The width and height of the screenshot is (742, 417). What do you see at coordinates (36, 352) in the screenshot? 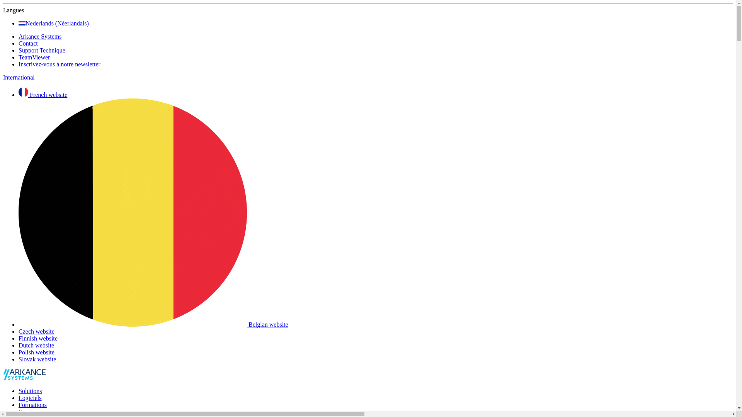
I see `Polish website` at bounding box center [36, 352].